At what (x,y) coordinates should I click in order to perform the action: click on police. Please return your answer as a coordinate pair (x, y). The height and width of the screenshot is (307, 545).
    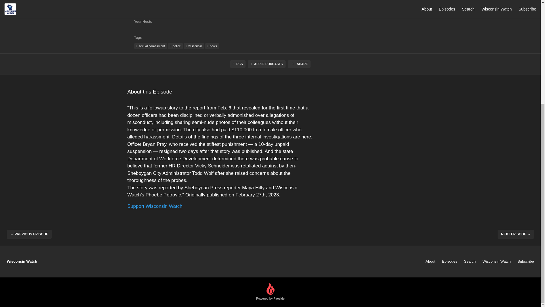
    Looking at the image, I should click on (175, 46).